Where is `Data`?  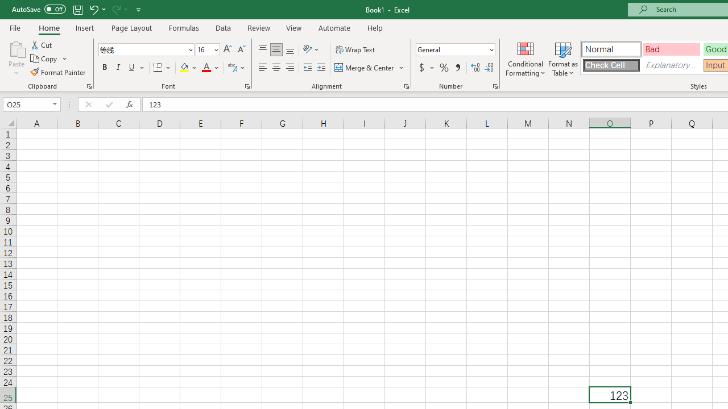 Data is located at coordinates (223, 27).